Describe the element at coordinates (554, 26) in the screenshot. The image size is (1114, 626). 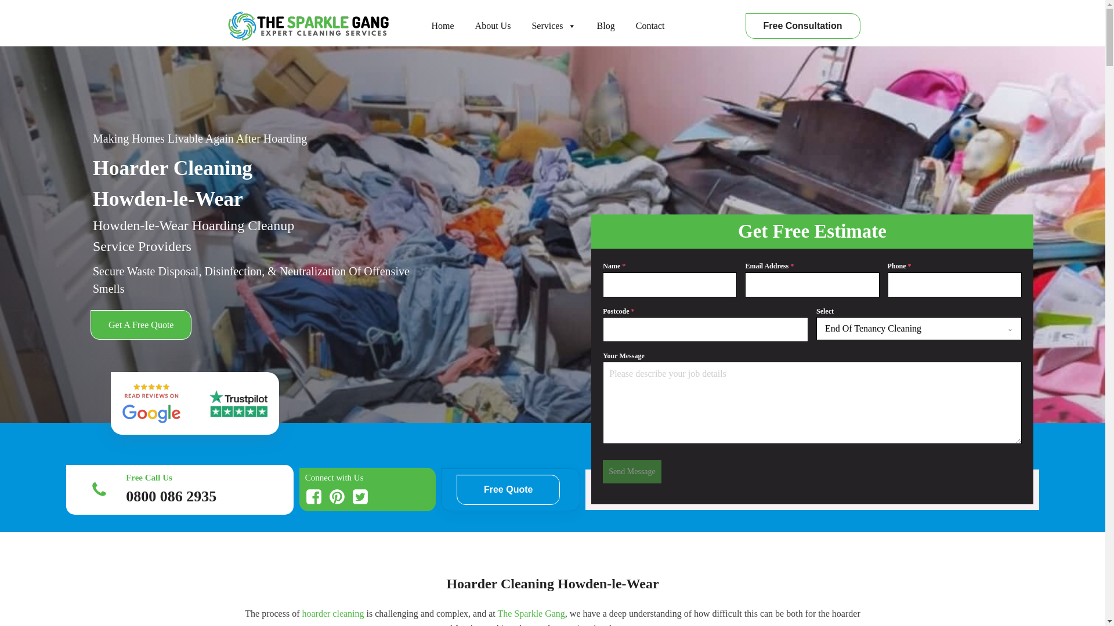
I see `Services` at that location.